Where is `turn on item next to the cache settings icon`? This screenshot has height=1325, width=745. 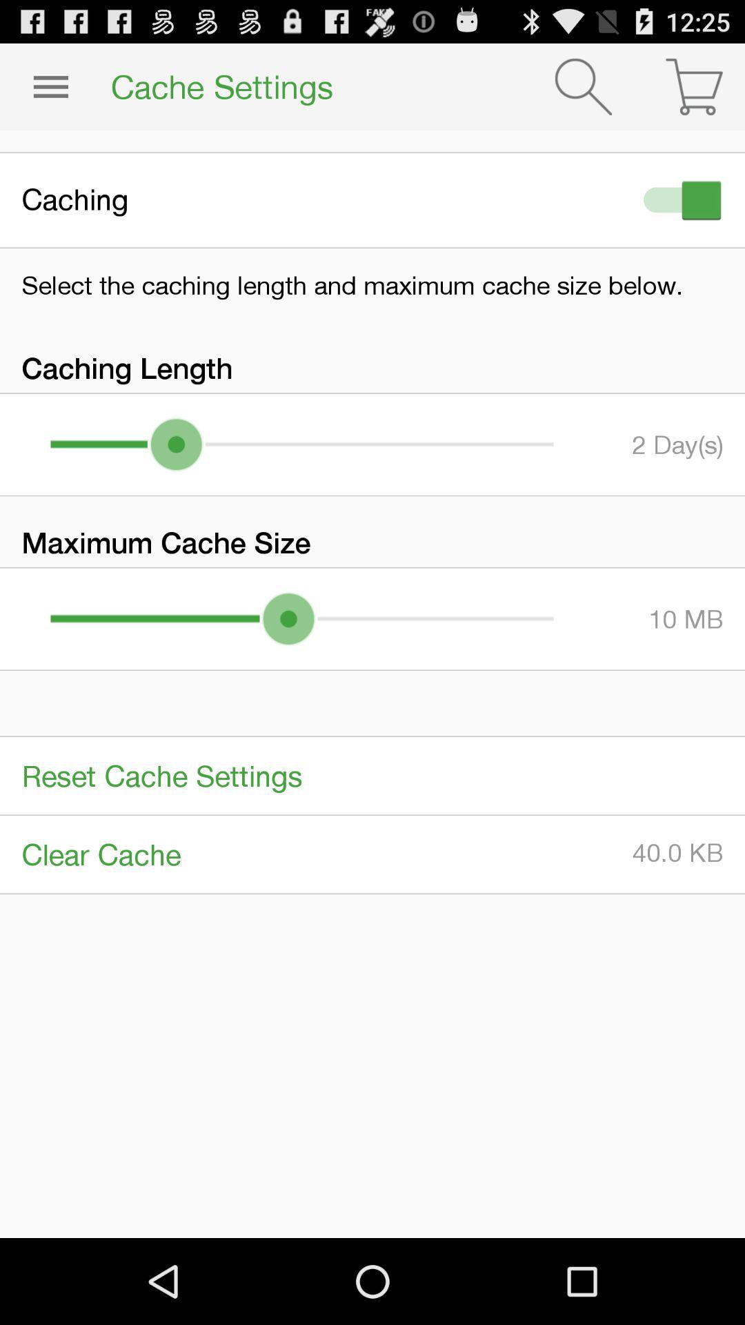
turn on item next to the cache settings icon is located at coordinates (50, 87).